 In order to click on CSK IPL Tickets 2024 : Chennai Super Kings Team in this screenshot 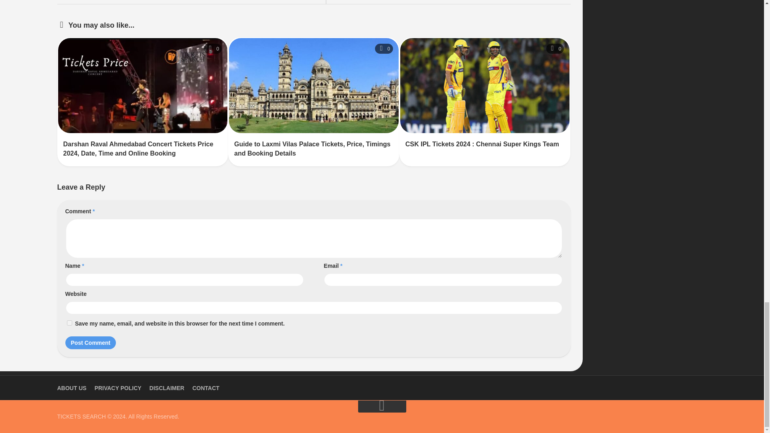, I will do `click(482, 144)`.